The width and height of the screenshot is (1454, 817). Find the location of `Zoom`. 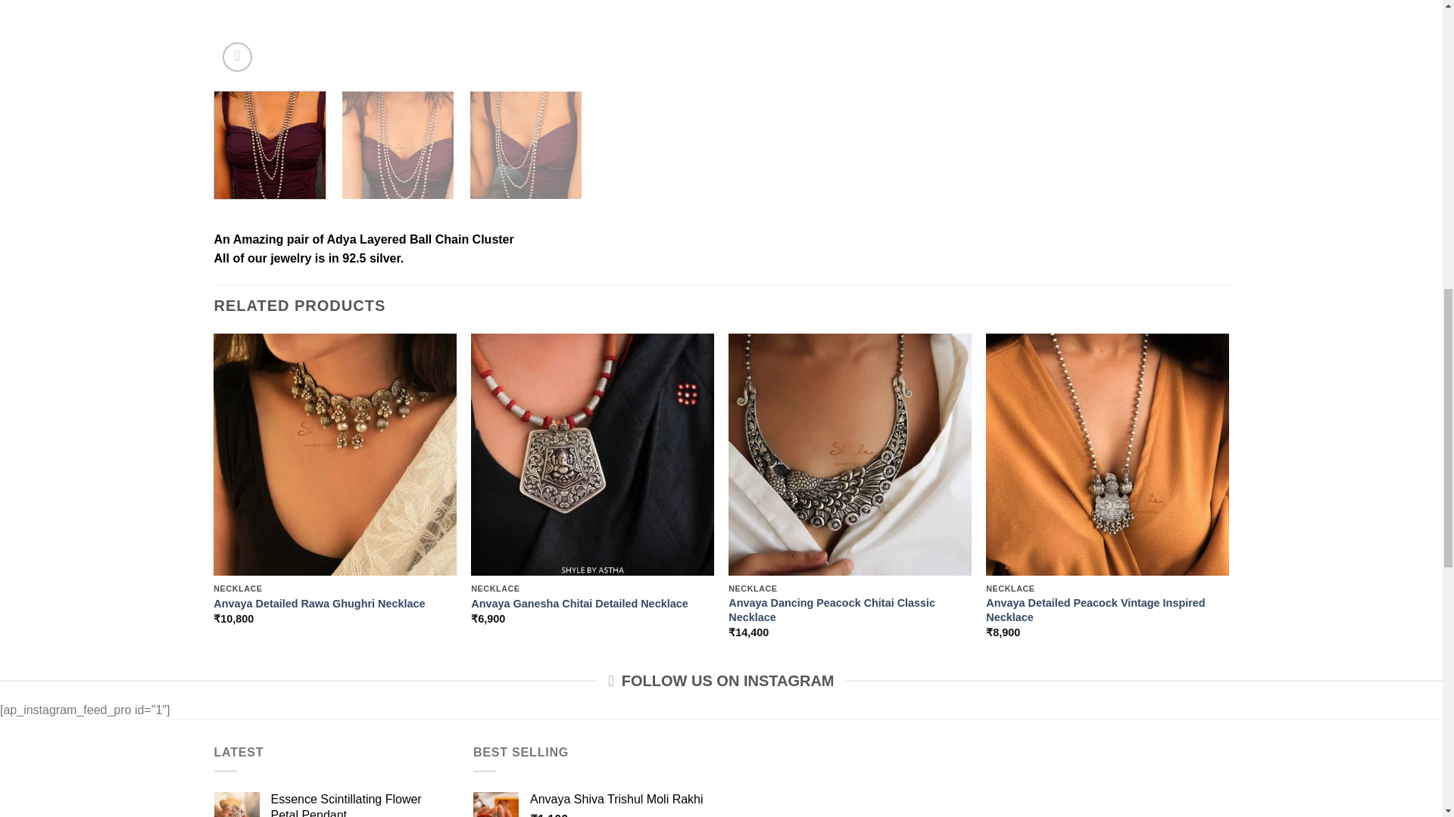

Zoom is located at coordinates (236, 57).